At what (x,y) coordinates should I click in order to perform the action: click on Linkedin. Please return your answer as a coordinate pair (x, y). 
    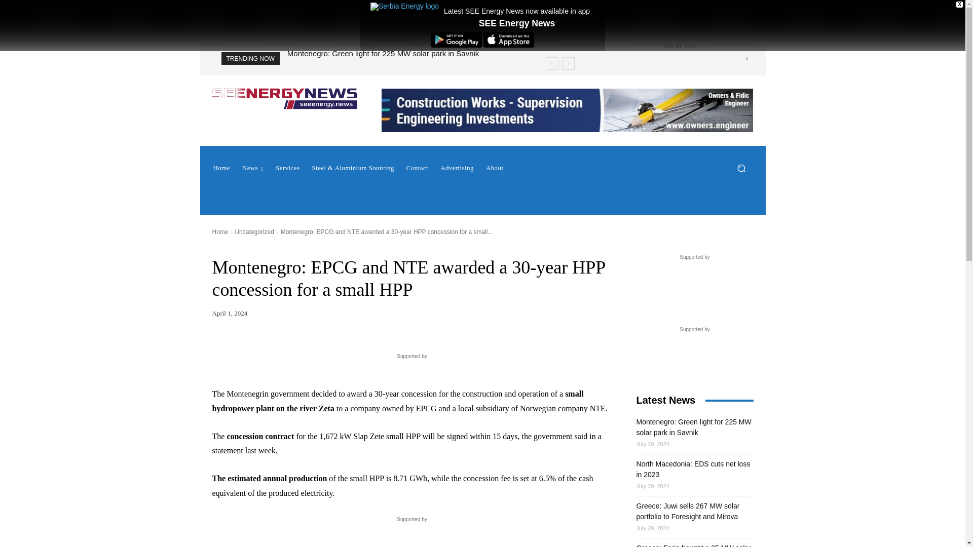
    Looking at the image, I should click on (747, 59).